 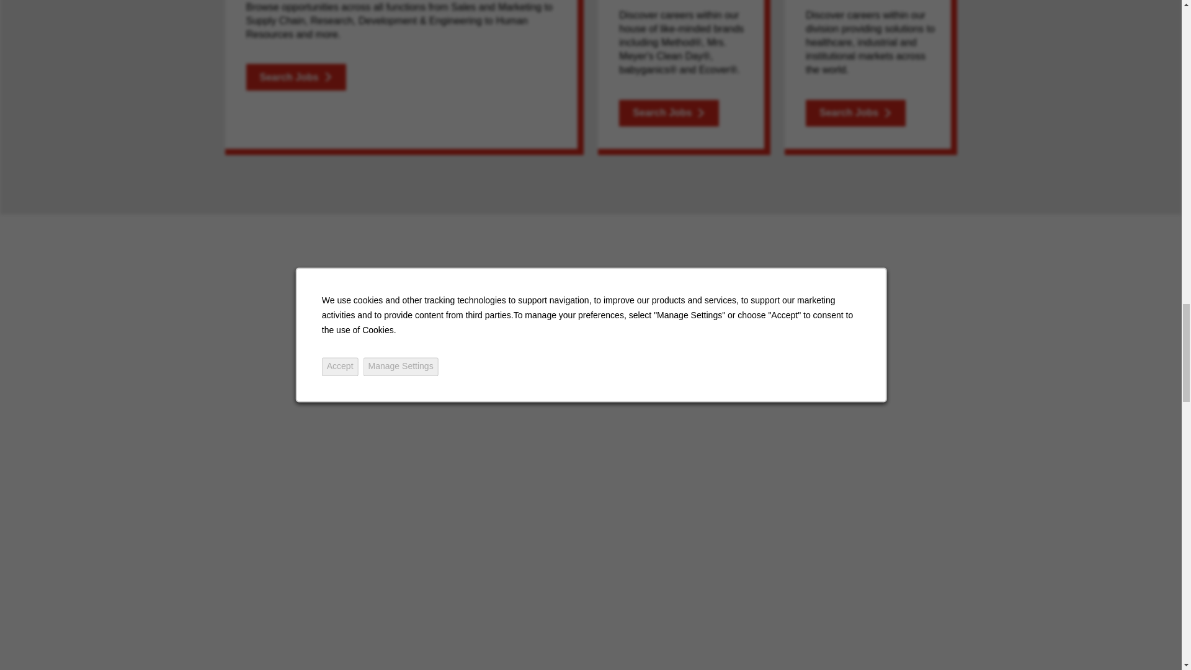 What do you see at coordinates (669, 113) in the screenshot?
I see `Search Jobs` at bounding box center [669, 113].